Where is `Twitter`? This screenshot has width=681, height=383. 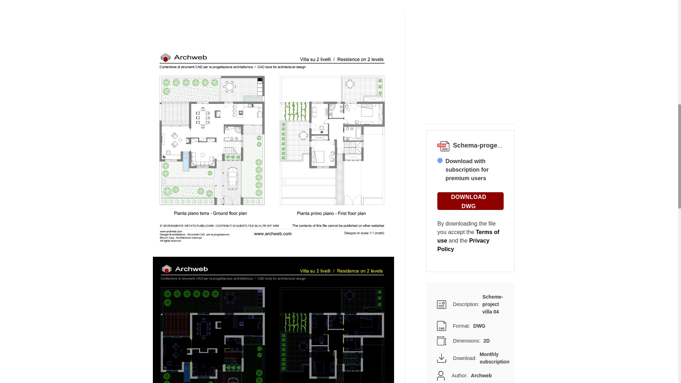
Twitter is located at coordinates (452, 76).